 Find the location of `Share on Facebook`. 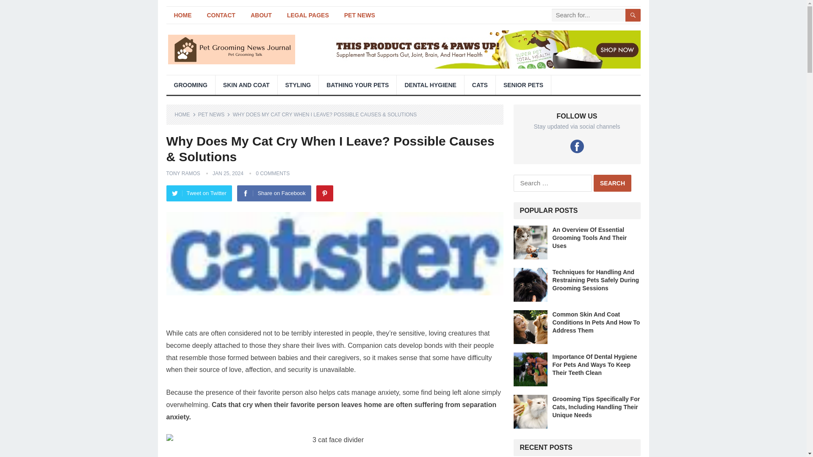

Share on Facebook is located at coordinates (274, 193).